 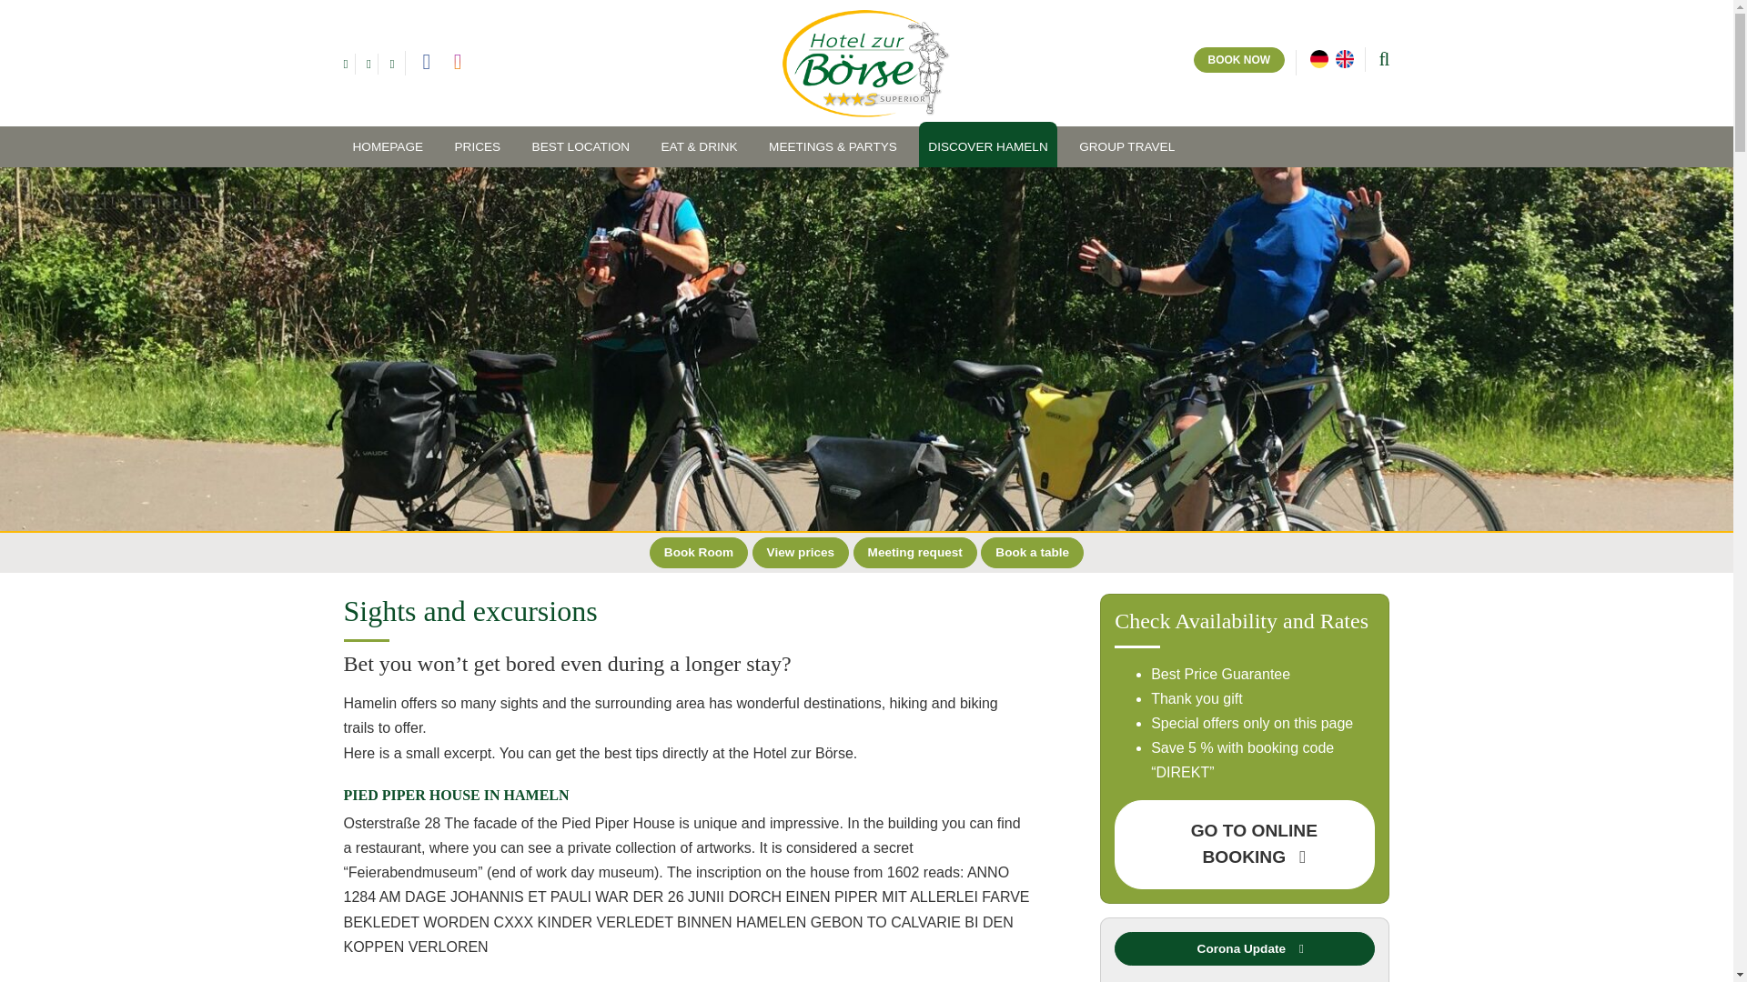 I want to click on HOMEPAGE, so click(x=389, y=146).